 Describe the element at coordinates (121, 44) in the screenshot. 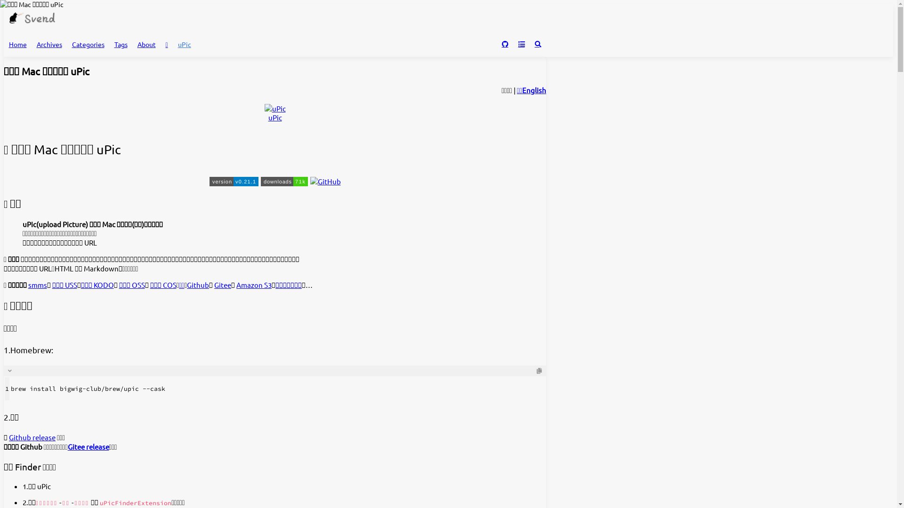

I see `Tags` at that location.